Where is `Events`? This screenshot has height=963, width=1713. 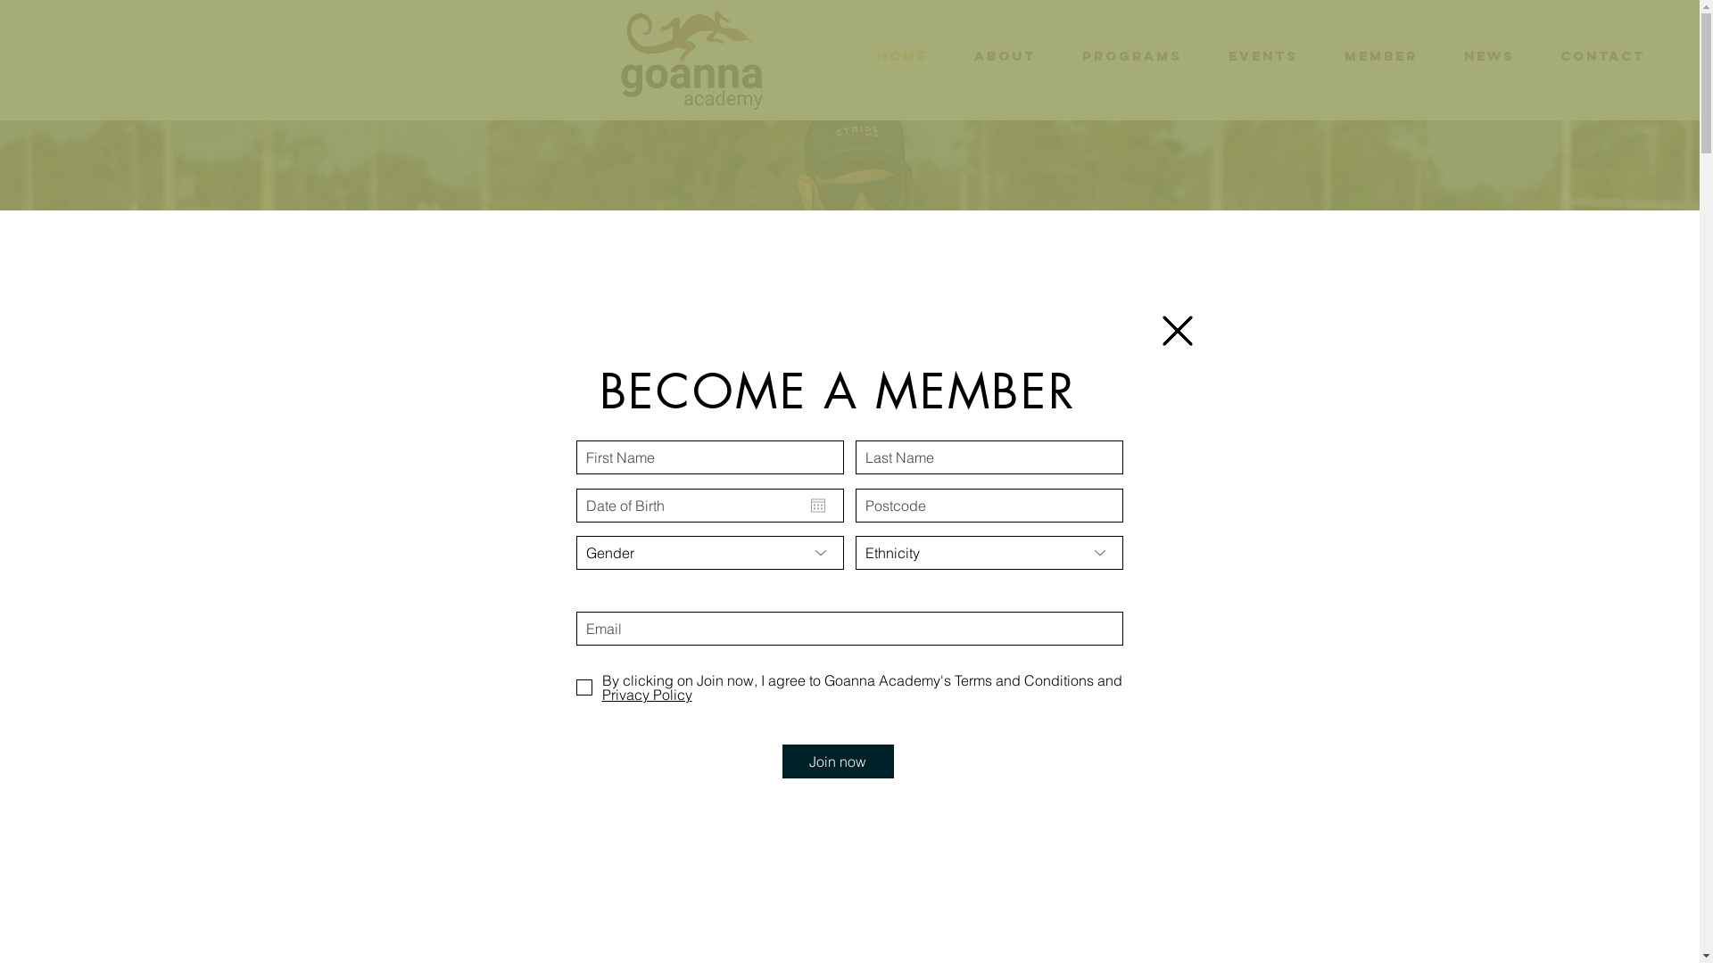
Events is located at coordinates (1263, 56).